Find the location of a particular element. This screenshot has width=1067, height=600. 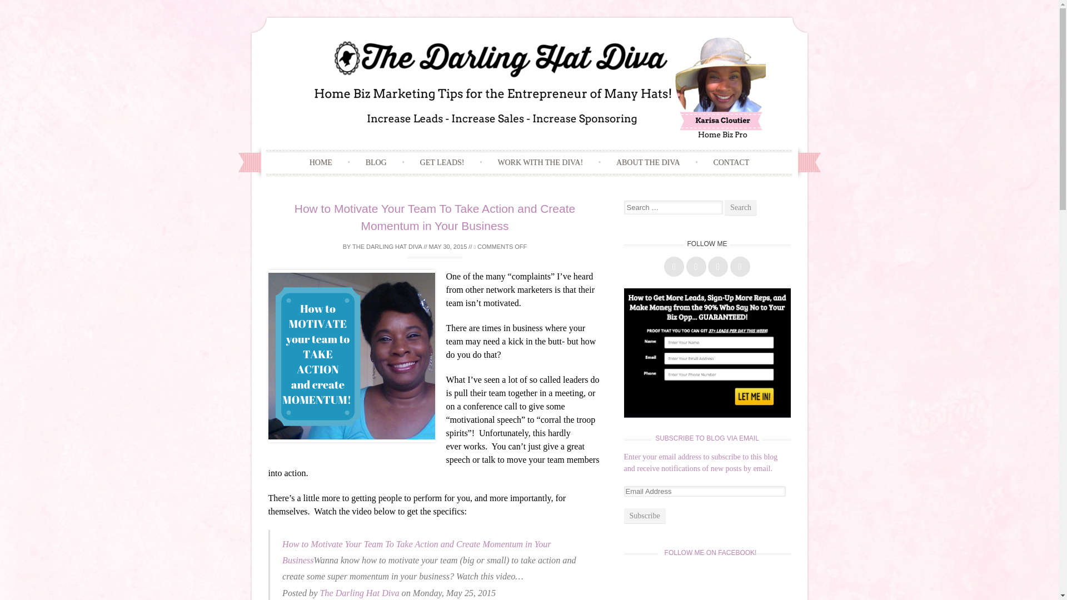

Get More Leads is located at coordinates (707, 353).